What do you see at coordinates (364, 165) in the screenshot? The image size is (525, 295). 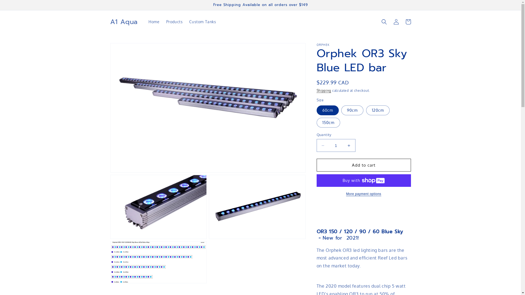 I see `Add to cart` at bounding box center [364, 165].